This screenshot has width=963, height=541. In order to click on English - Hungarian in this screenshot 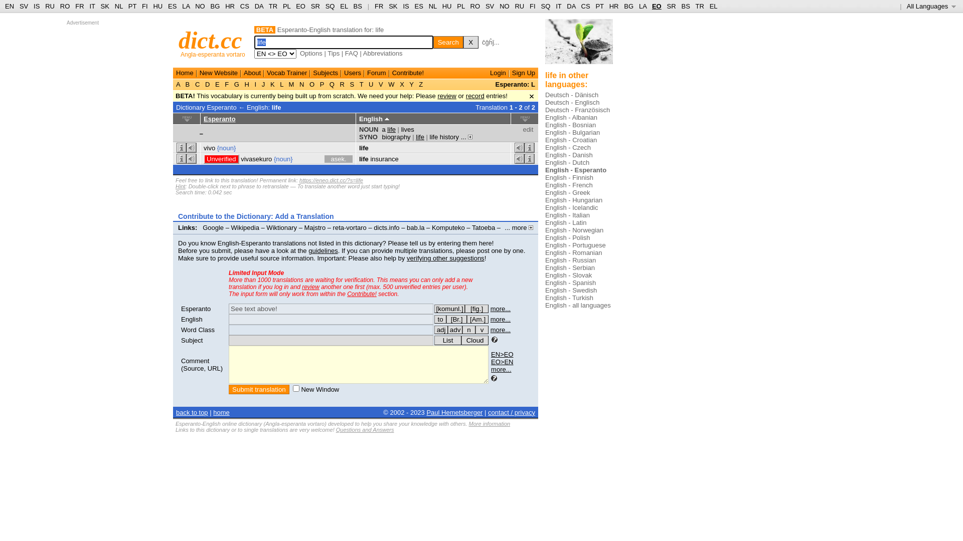, I will do `click(574, 200)`.